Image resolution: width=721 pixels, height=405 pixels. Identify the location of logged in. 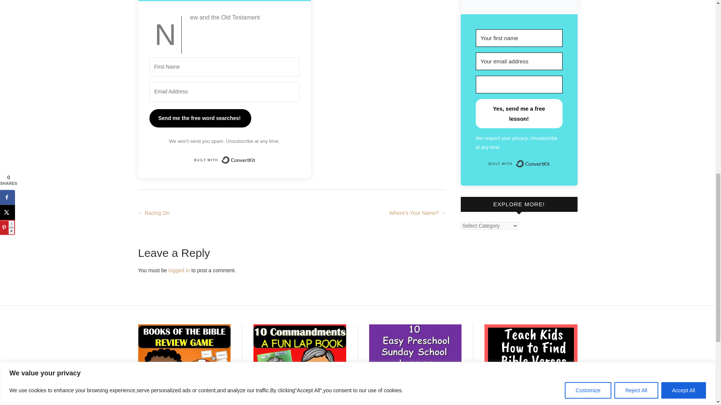
(179, 270).